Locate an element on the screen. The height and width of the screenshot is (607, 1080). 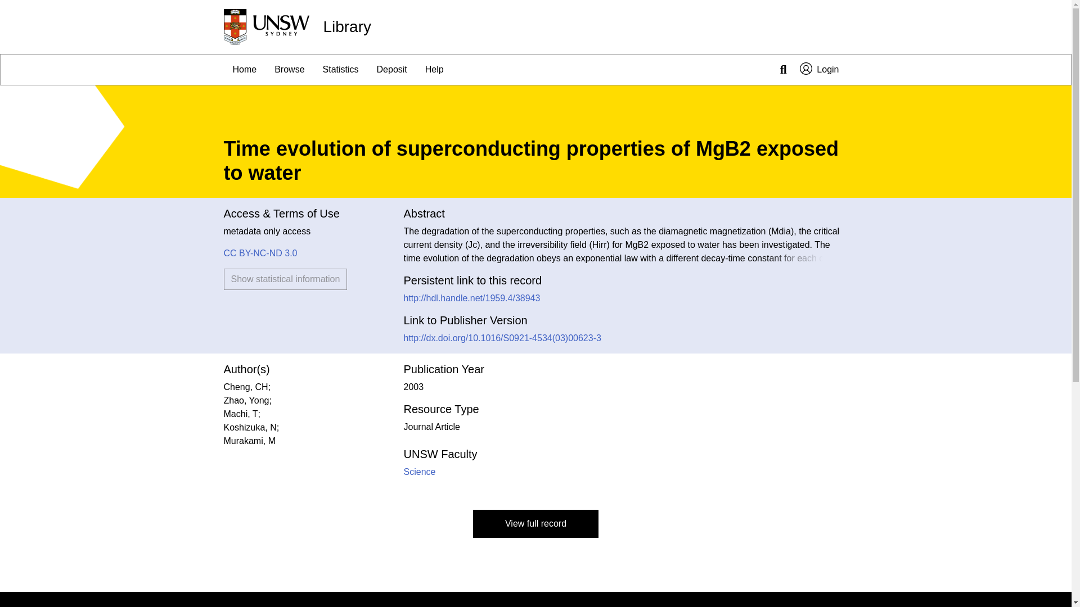
Home is located at coordinates (244, 70).